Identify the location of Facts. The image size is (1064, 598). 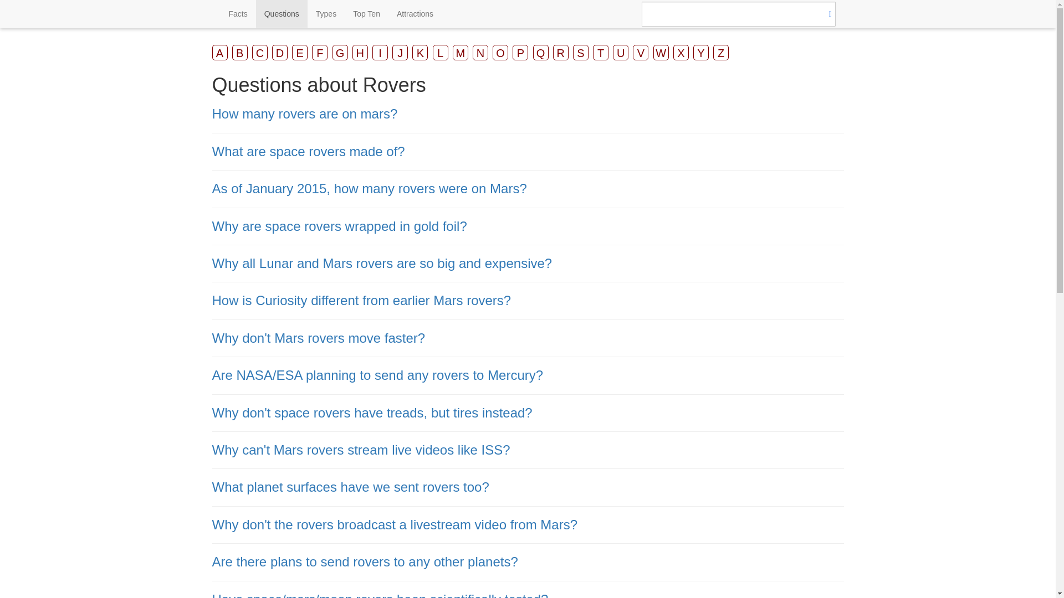
(238, 13).